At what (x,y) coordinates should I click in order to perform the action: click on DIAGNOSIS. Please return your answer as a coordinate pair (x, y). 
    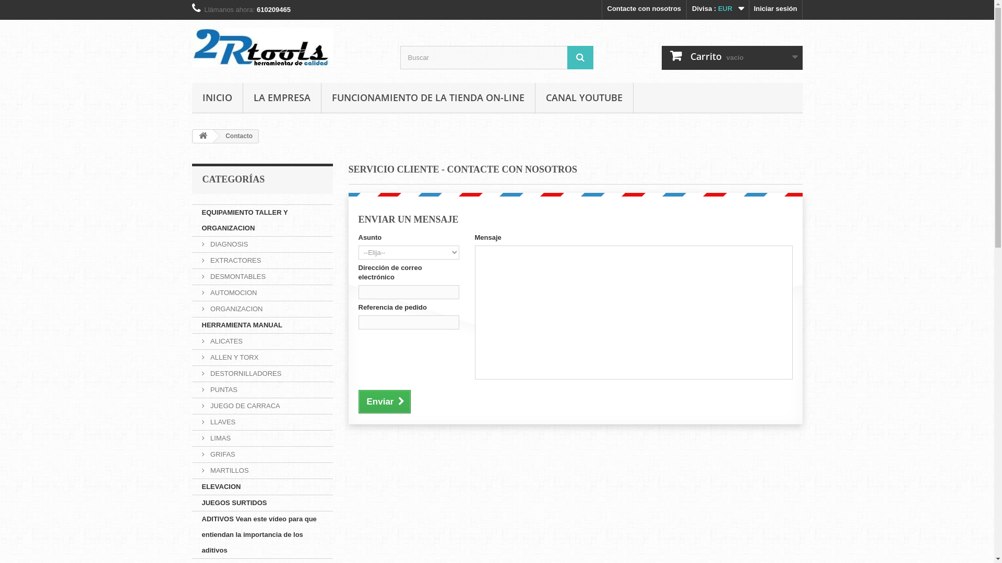
    Looking at the image, I should click on (263, 245).